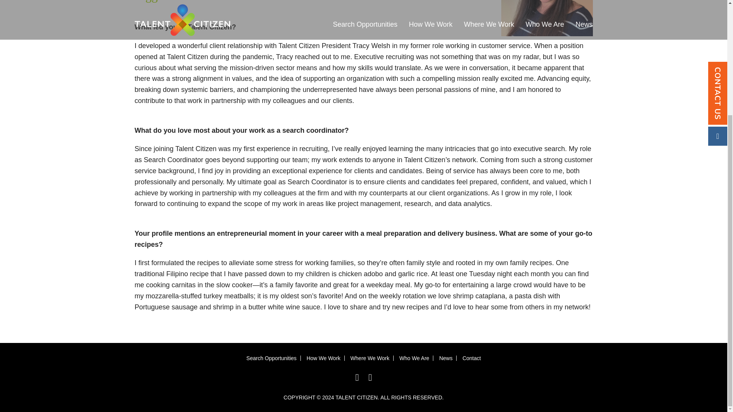  Describe the element at coordinates (271, 358) in the screenshot. I see `Search Opportunities` at that location.